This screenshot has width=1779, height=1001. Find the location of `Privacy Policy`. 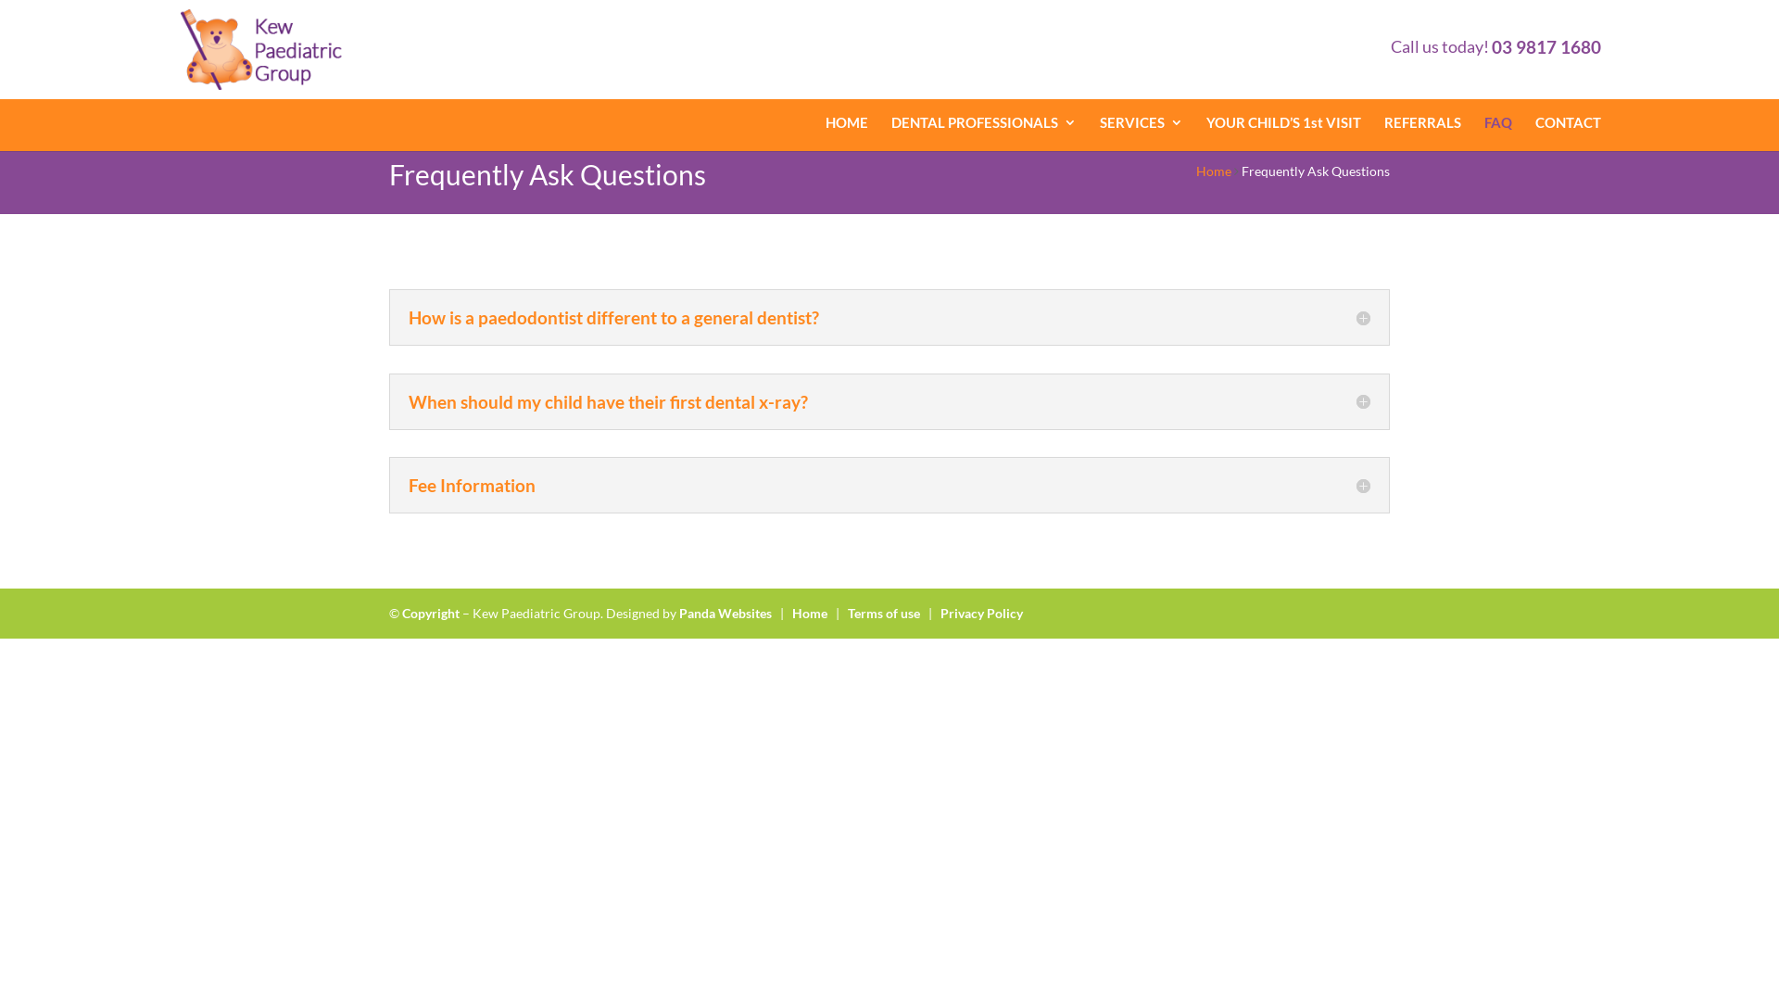

Privacy Policy is located at coordinates (982, 614).